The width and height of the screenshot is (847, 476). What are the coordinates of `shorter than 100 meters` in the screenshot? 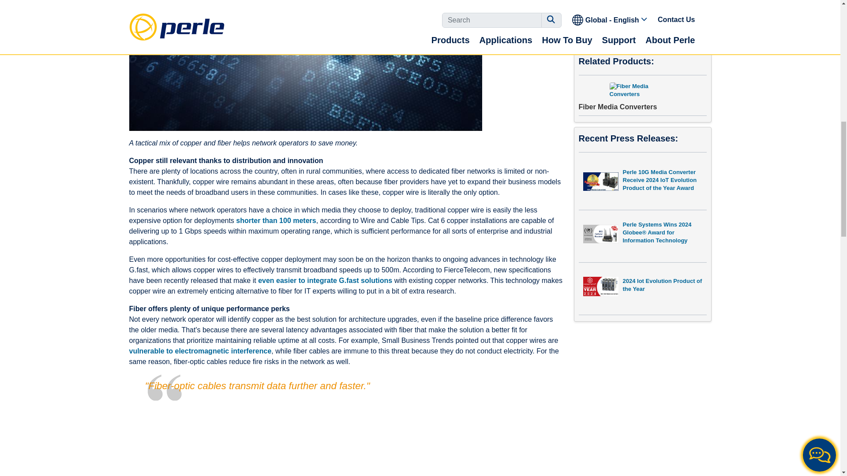 It's located at (276, 220).